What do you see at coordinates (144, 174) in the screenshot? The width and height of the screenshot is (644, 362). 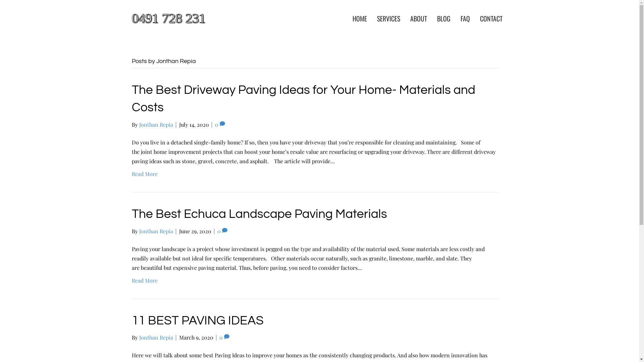 I see `Read More` at bounding box center [144, 174].